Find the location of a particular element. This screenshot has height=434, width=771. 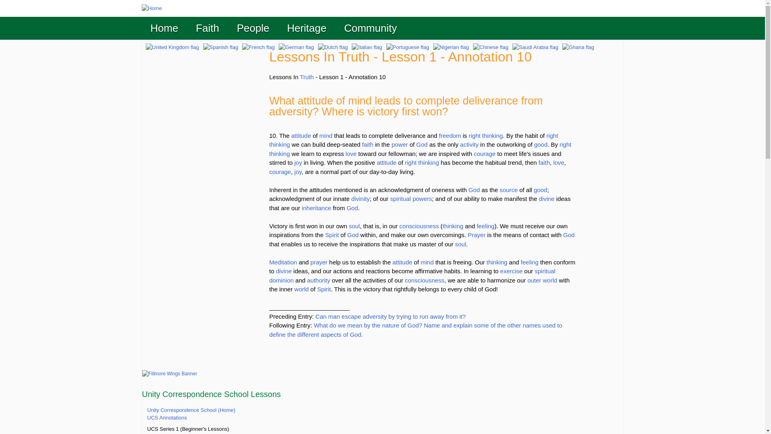

Ghana is located at coordinates (578, 47).